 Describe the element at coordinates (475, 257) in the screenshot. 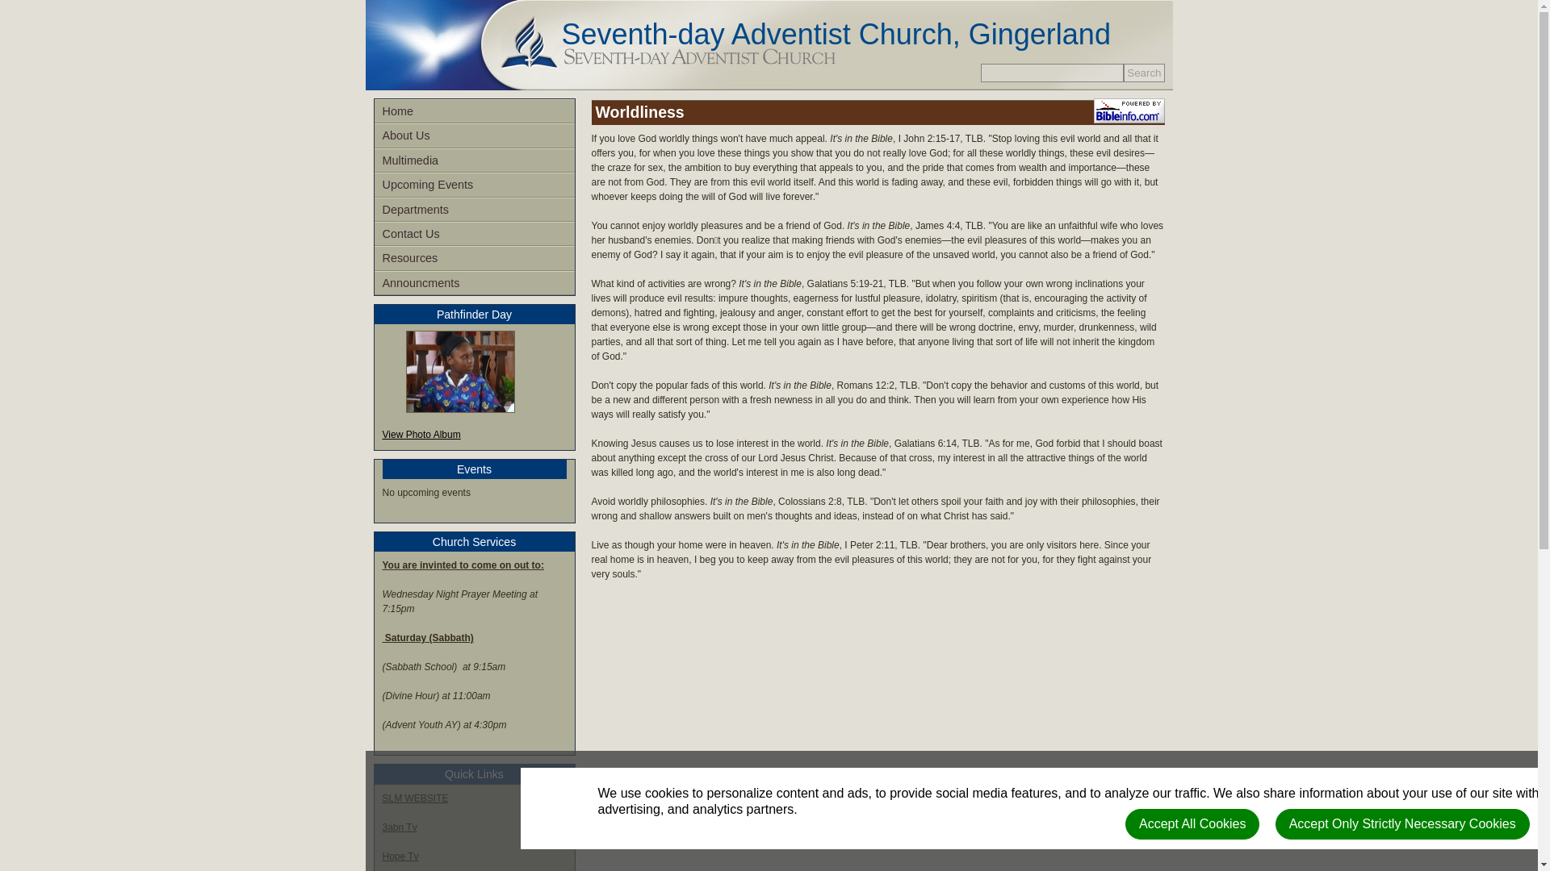

I see `Resources` at that location.